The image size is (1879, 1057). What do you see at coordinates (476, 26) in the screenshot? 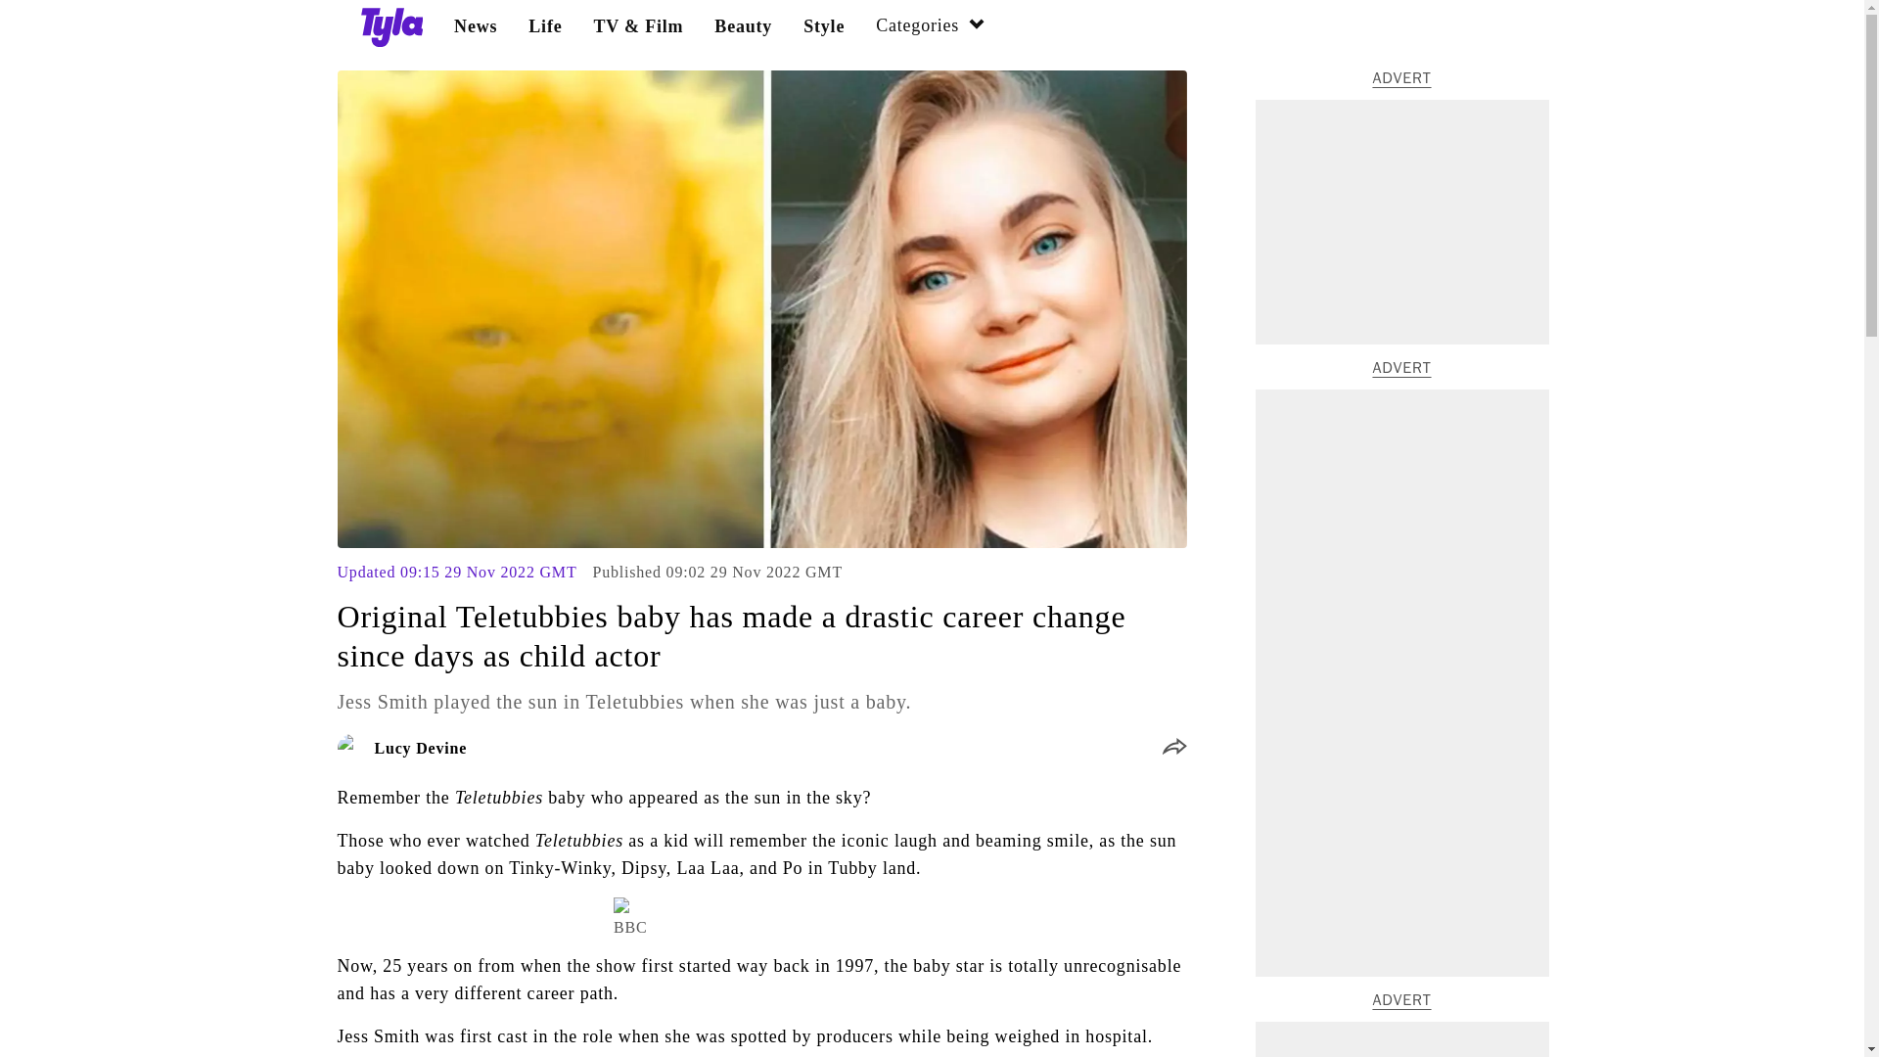
I see `News` at bounding box center [476, 26].